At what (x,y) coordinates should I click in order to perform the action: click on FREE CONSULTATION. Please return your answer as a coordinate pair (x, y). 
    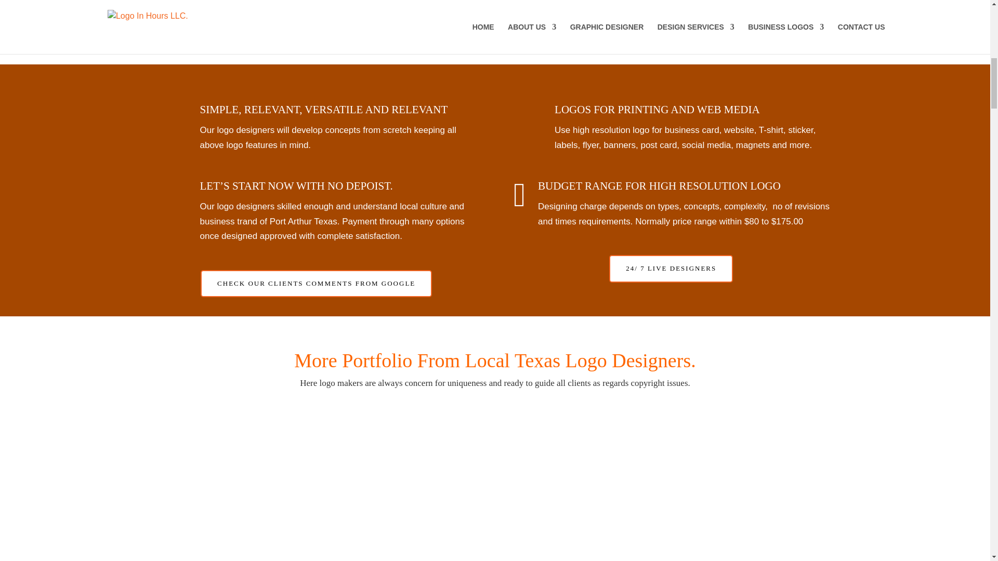
    Looking at the image, I should click on (493, 4).